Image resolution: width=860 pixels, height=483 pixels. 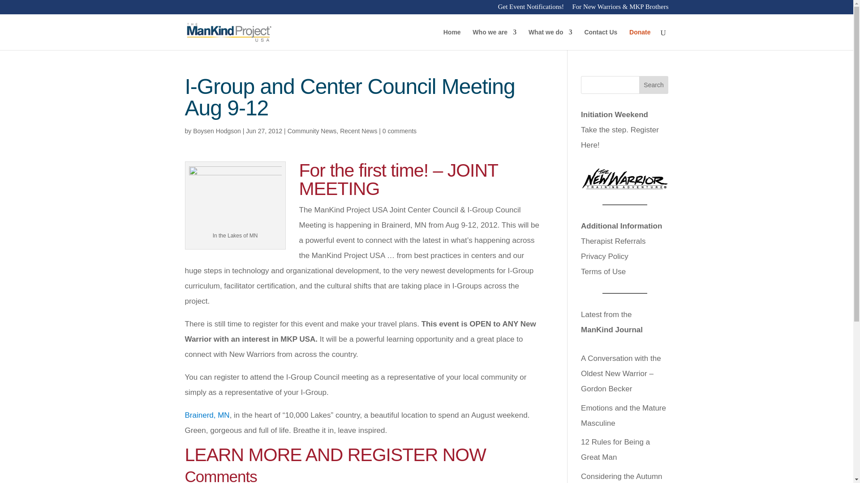 I want to click on Posts by Boysen Hodgson, so click(x=217, y=131).